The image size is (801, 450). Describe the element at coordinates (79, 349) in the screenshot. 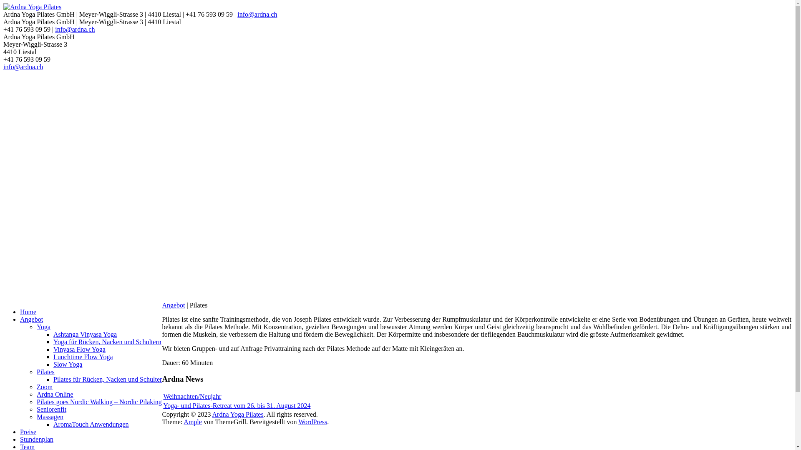

I see `Vinyasa Flow Yoga` at that location.